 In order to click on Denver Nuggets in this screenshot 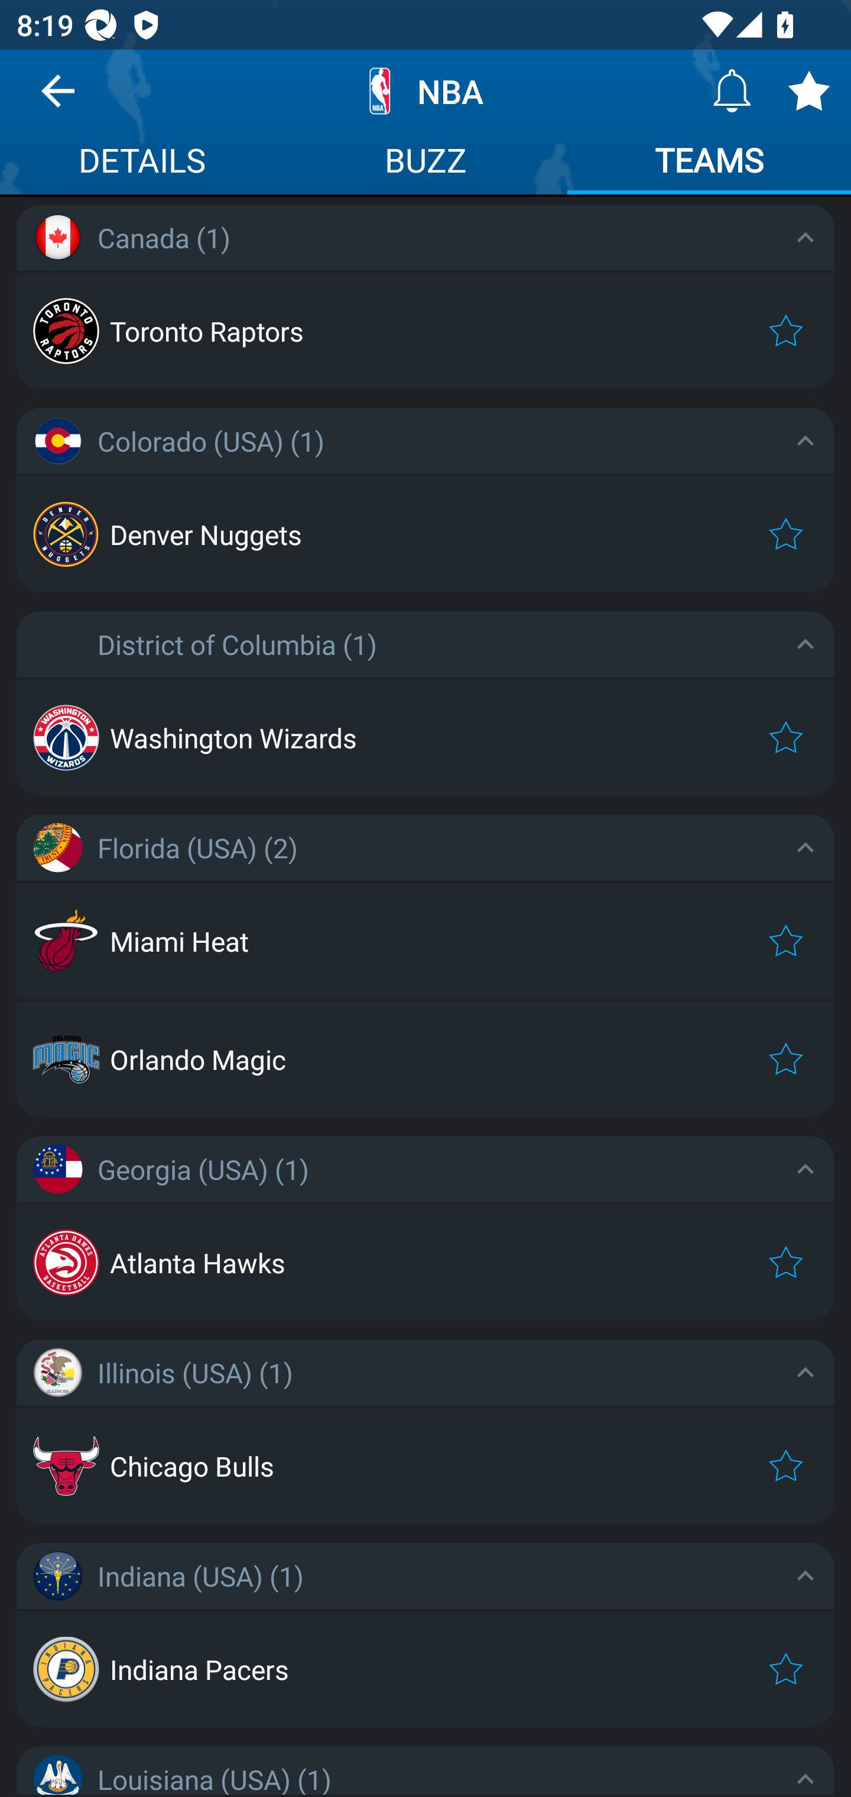, I will do `click(425, 534)`.